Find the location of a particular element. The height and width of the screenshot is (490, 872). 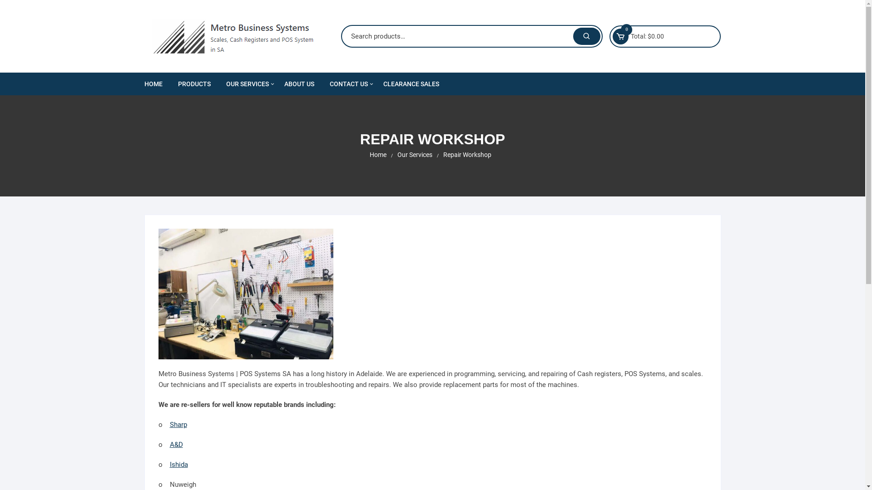

CLEARANCE SALES is located at coordinates (411, 84).